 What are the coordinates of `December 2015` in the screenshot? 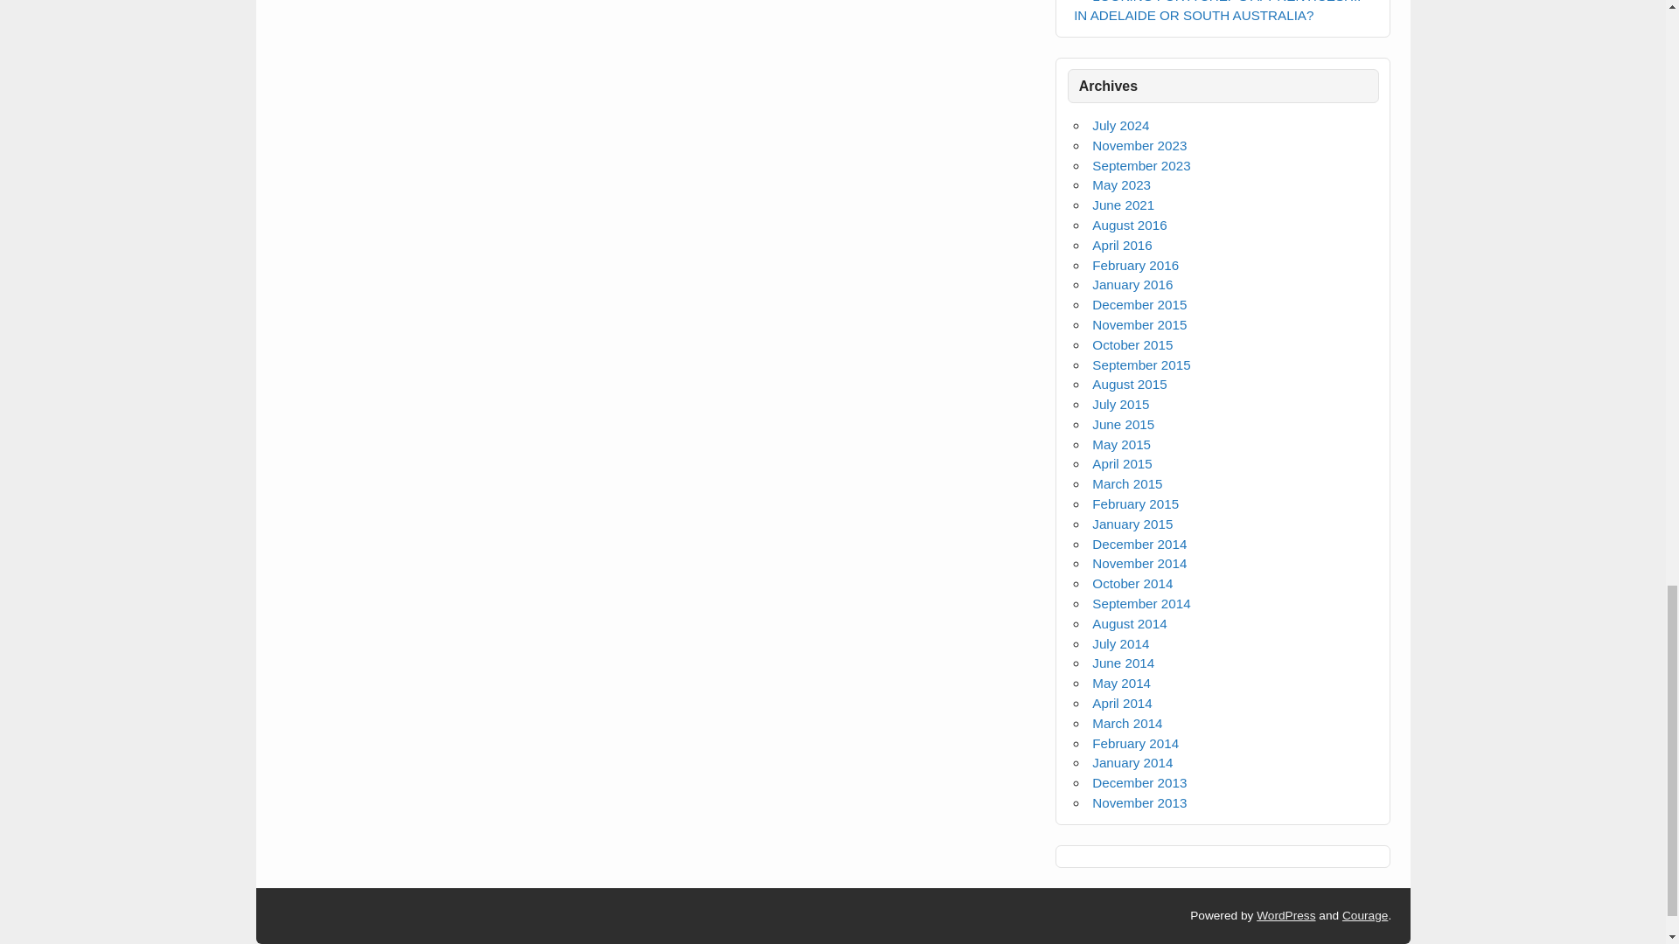 It's located at (1139, 304).